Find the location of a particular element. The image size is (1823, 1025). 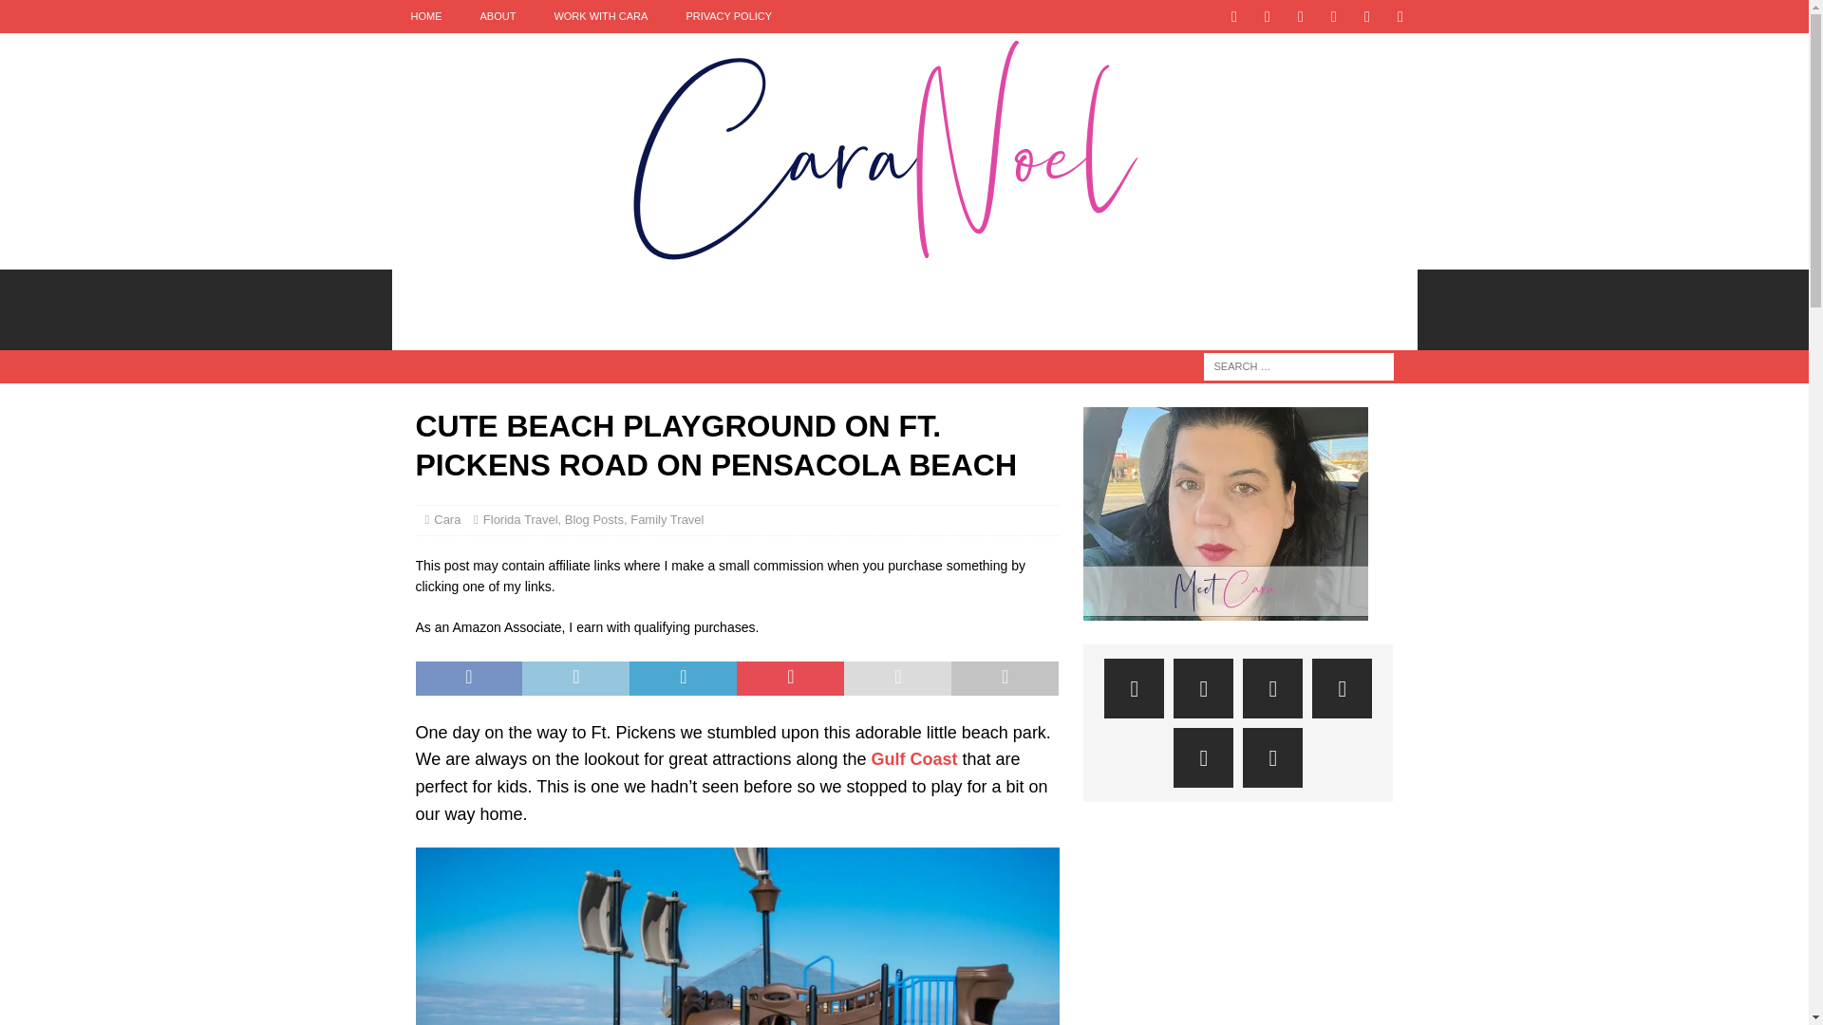

PRIVACY POLICY is located at coordinates (729, 16).